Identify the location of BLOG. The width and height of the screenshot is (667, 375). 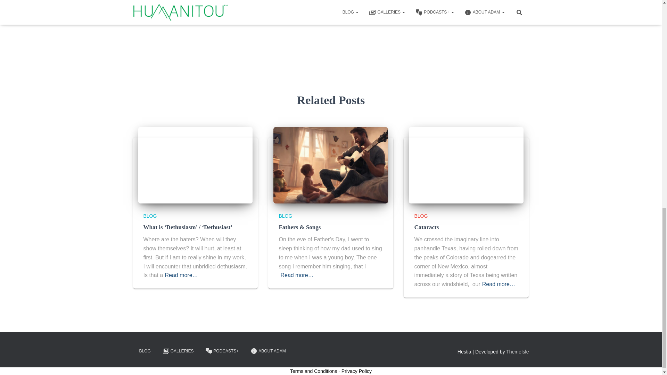
(150, 216).